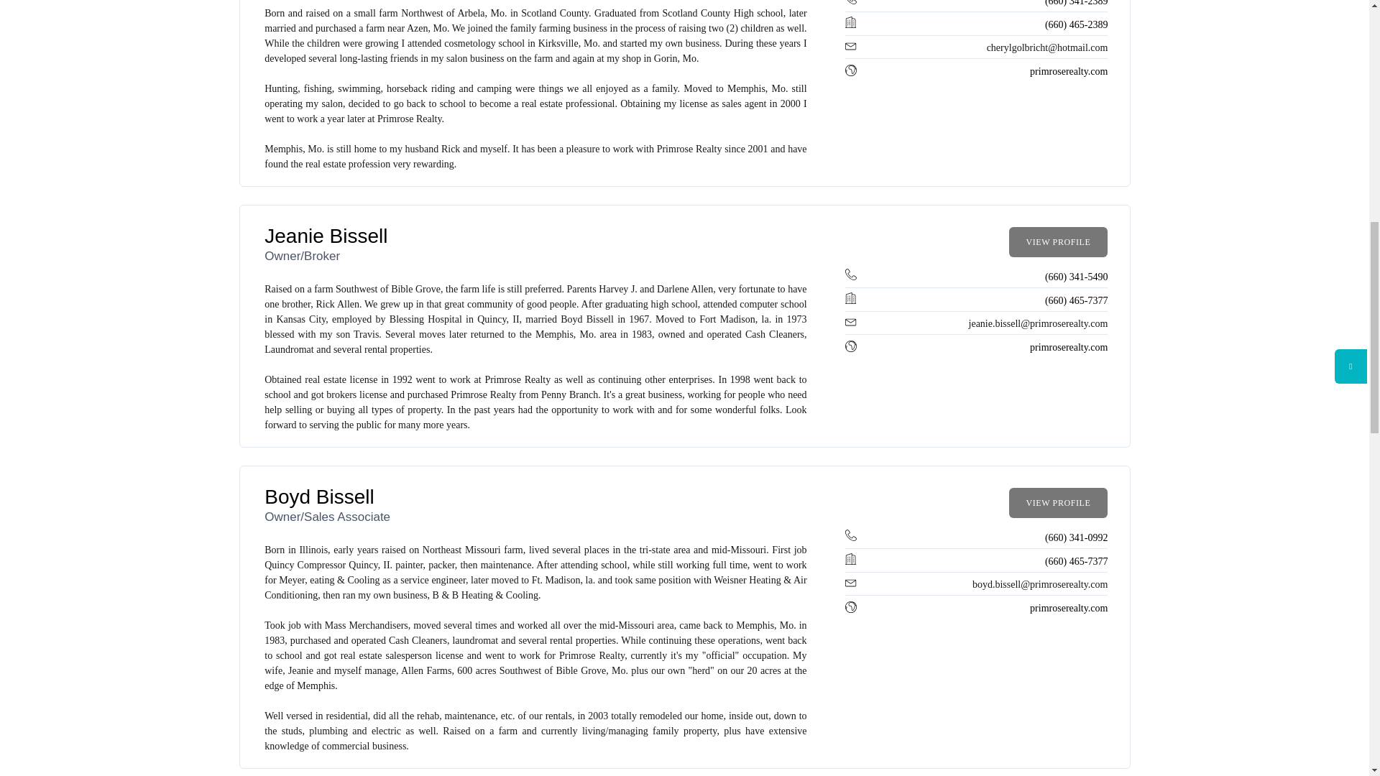  Describe the element at coordinates (326, 236) in the screenshot. I see `Jeanie Bissell` at that location.